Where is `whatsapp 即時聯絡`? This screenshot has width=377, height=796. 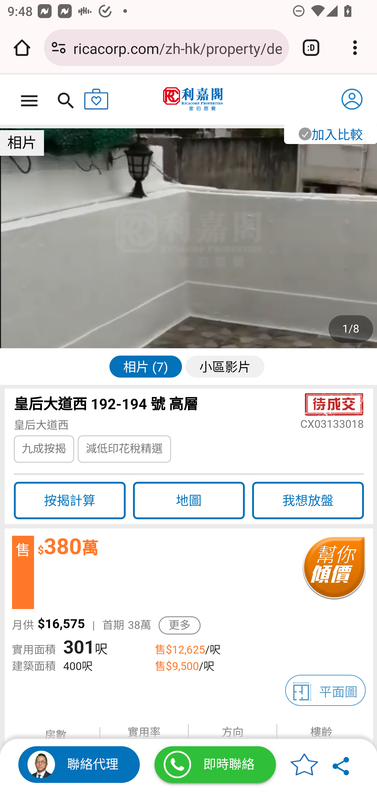
whatsapp 即時聯絡 is located at coordinates (215, 765).